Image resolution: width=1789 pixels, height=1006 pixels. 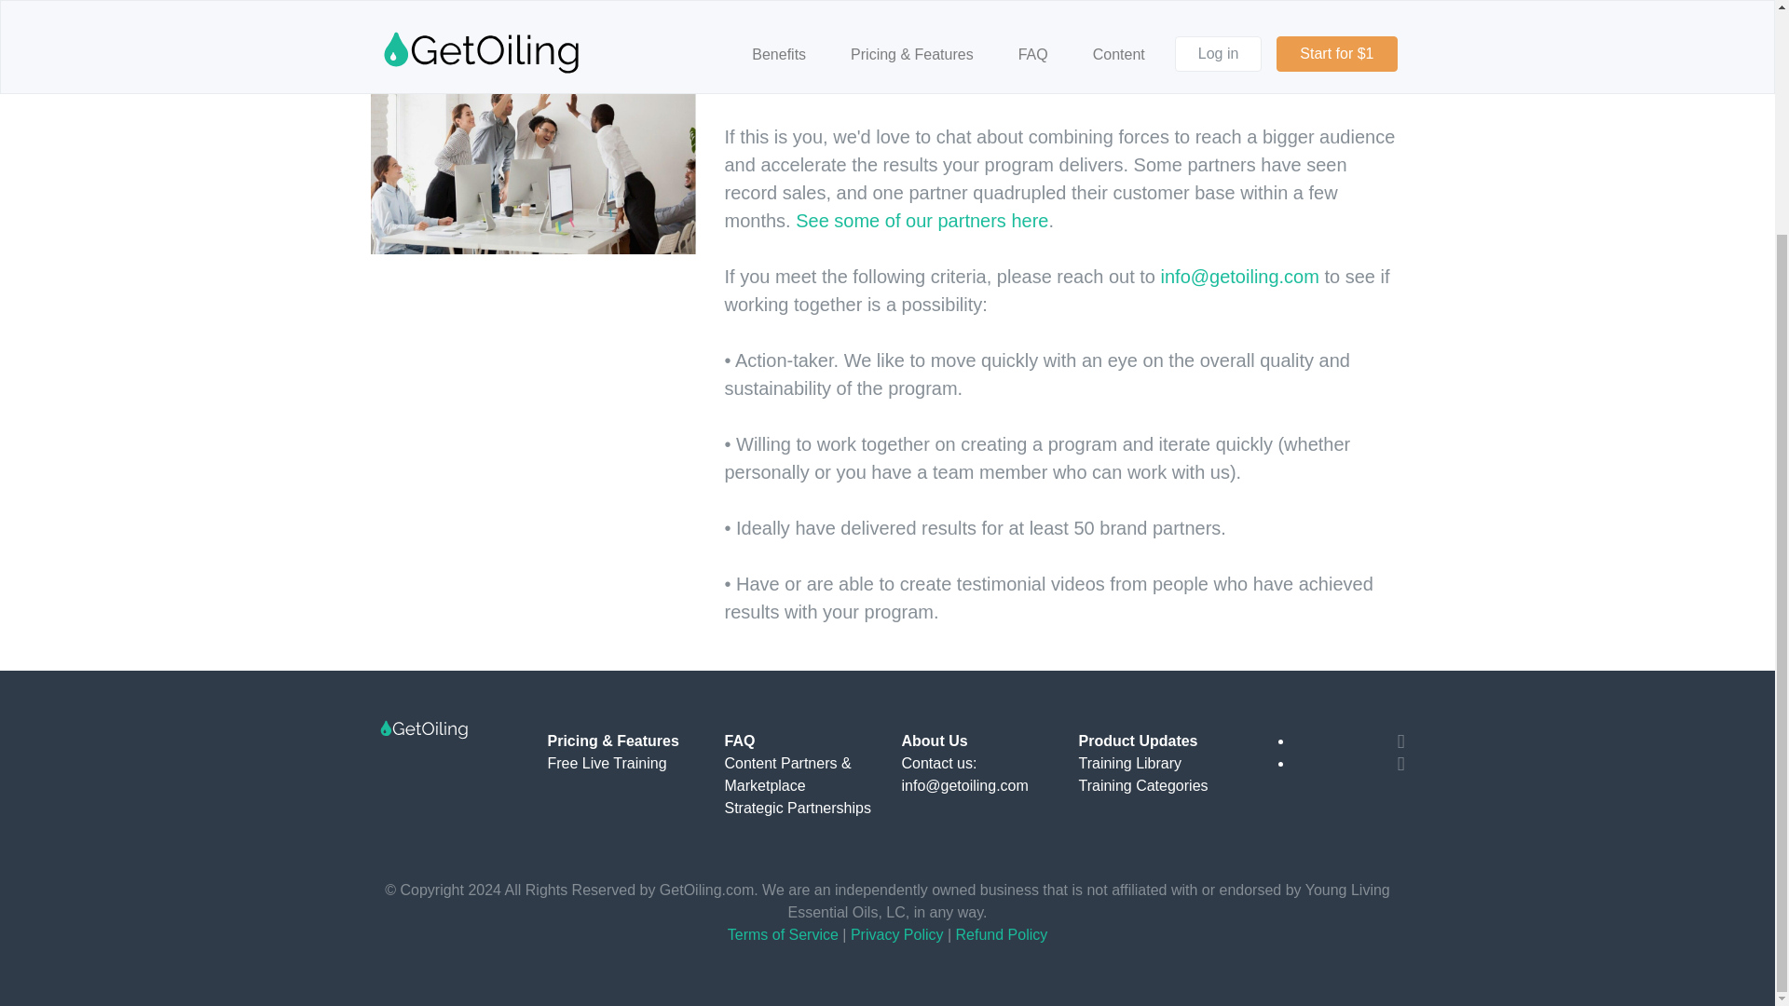 I want to click on Strategic Partnerships, so click(x=798, y=807).